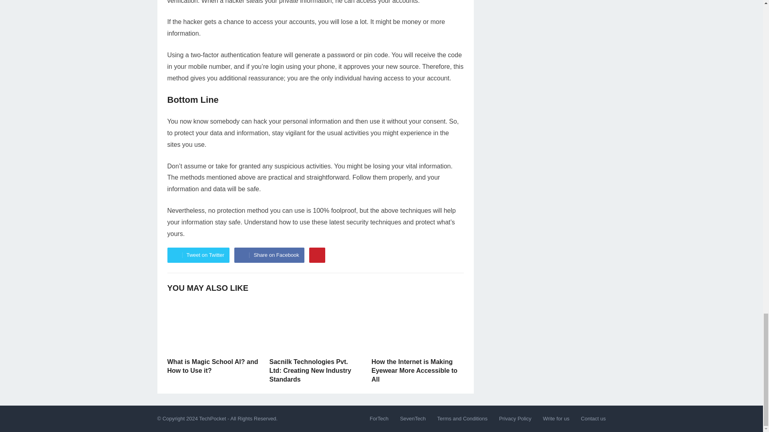 This screenshot has height=432, width=769. Describe the element at coordinates (269, 255) in the screenshot. I see `Share on Facebook` at that location.